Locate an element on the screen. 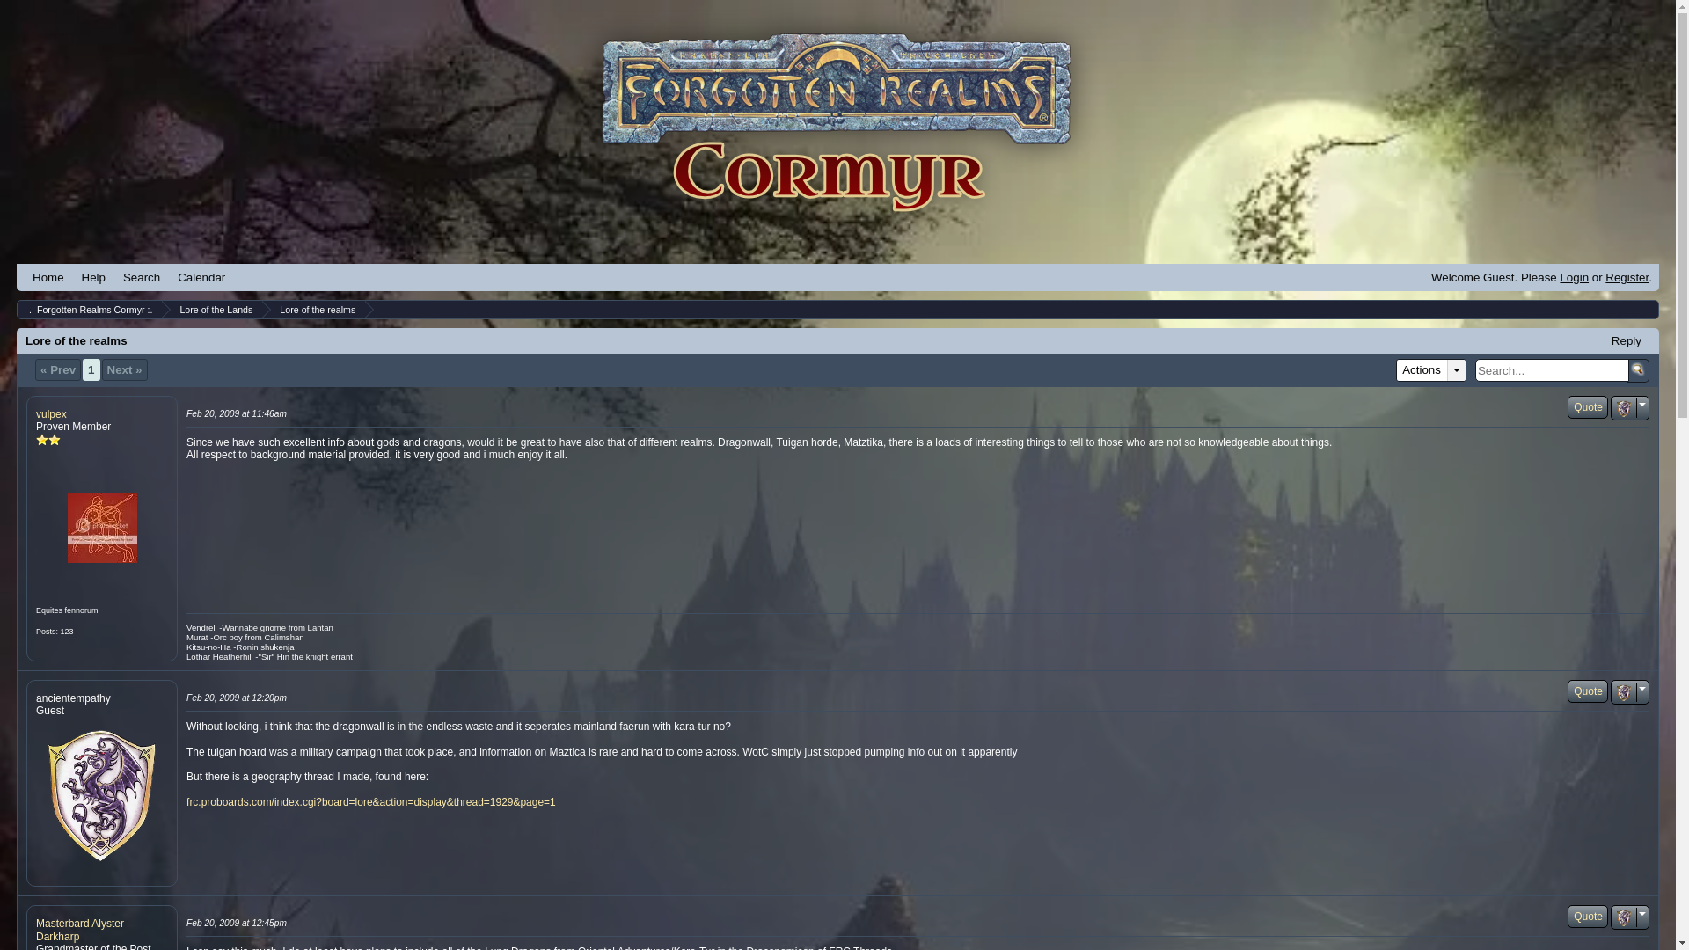 The width and height of the screenshot is (1689, 950). Post Options is located at coordinates (1624, 918).